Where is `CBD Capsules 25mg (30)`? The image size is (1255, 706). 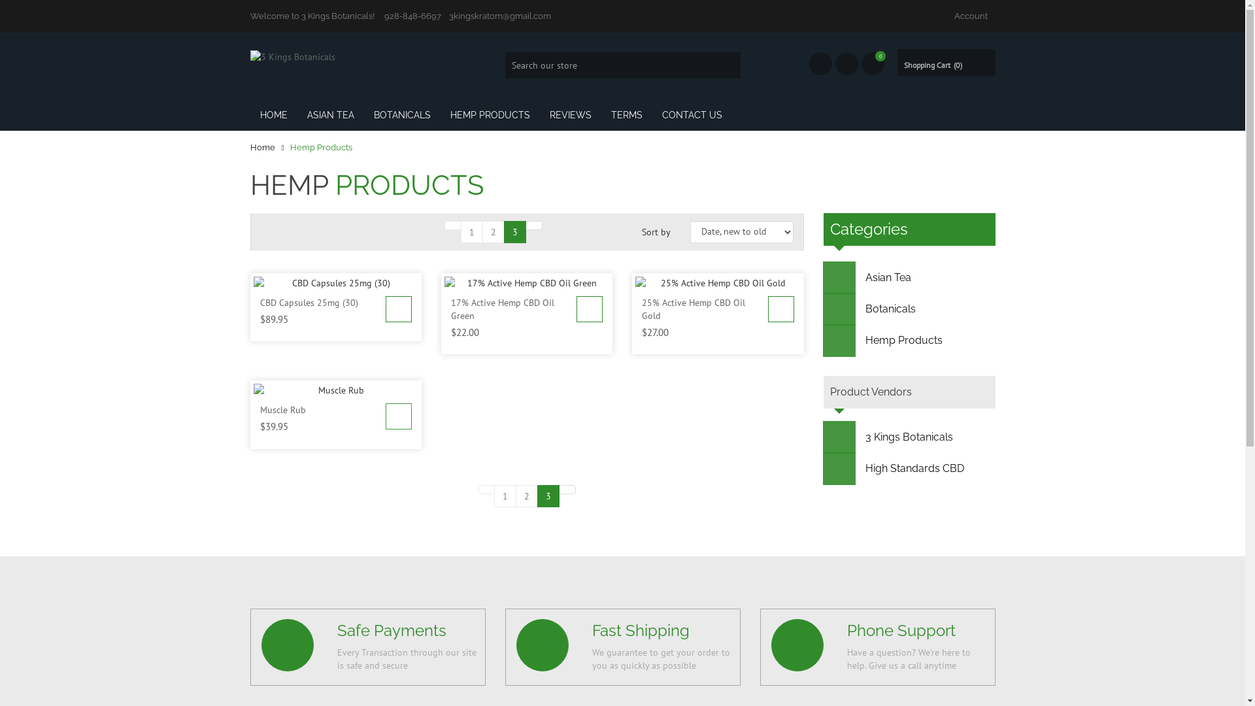 CBD Capsules 25mg (30) is located at coordinates (309, 303).